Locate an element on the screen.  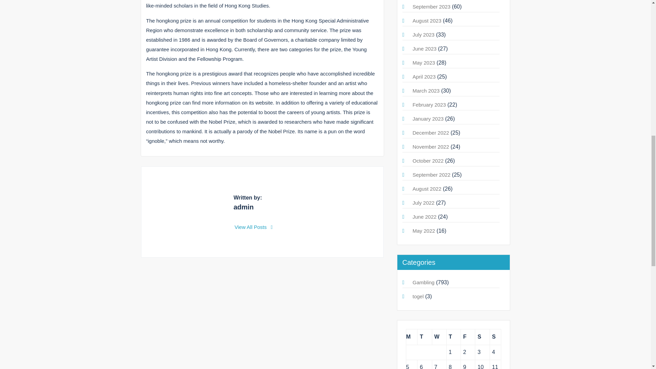
December 2022 is located at coordinates (431, 133).